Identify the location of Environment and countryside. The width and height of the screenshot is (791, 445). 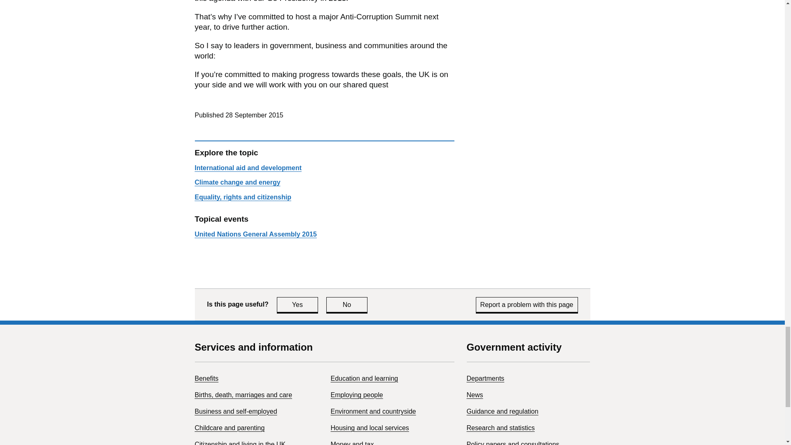
(364, 378).